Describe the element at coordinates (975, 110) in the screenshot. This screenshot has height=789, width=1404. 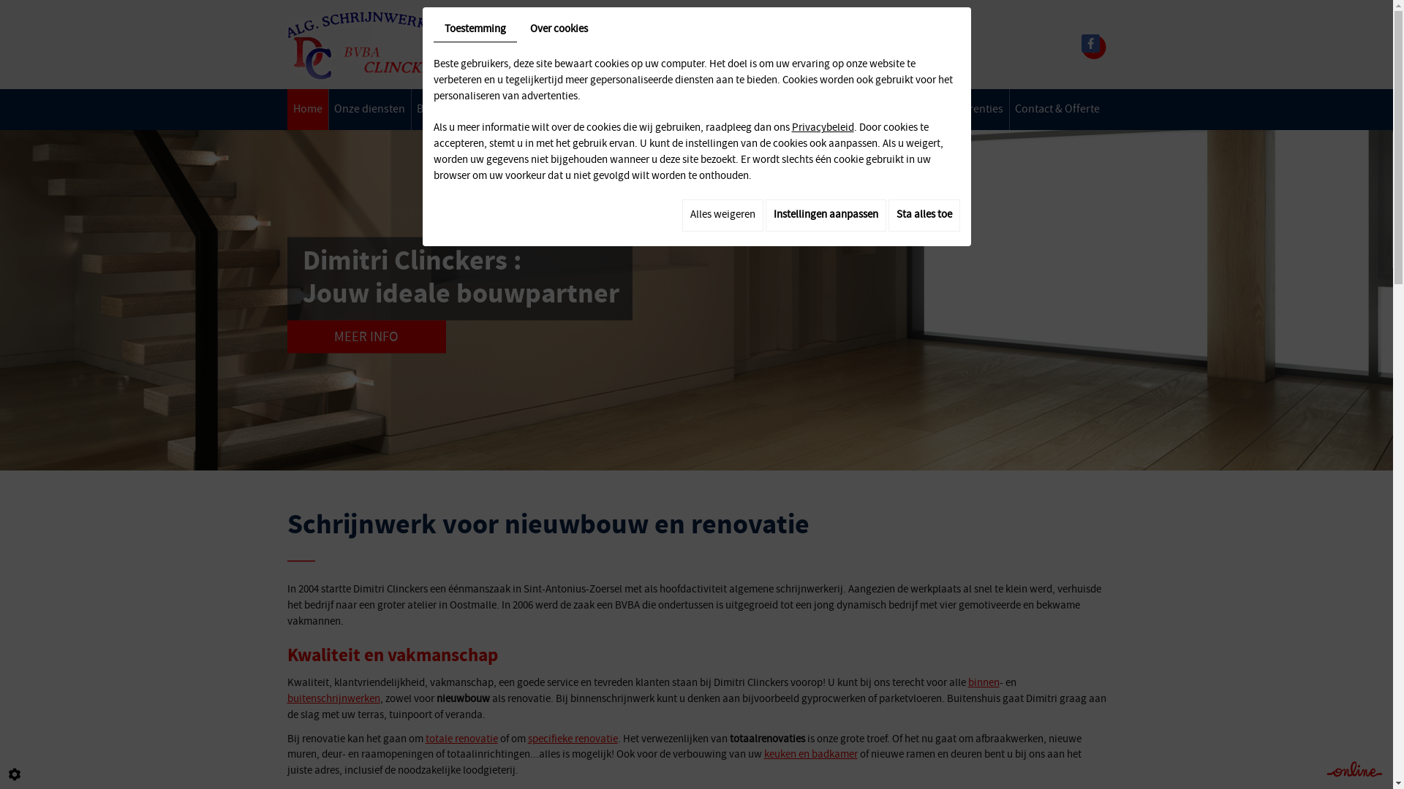
I see `Referenties` at that location.